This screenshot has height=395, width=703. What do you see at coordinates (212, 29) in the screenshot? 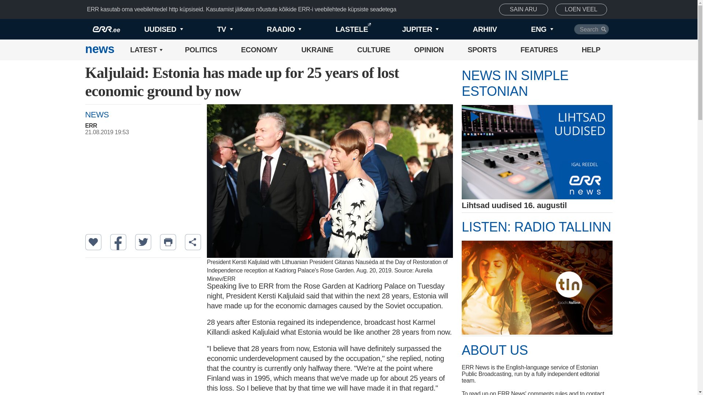
I see `TV` at bounding box center [212, 29].